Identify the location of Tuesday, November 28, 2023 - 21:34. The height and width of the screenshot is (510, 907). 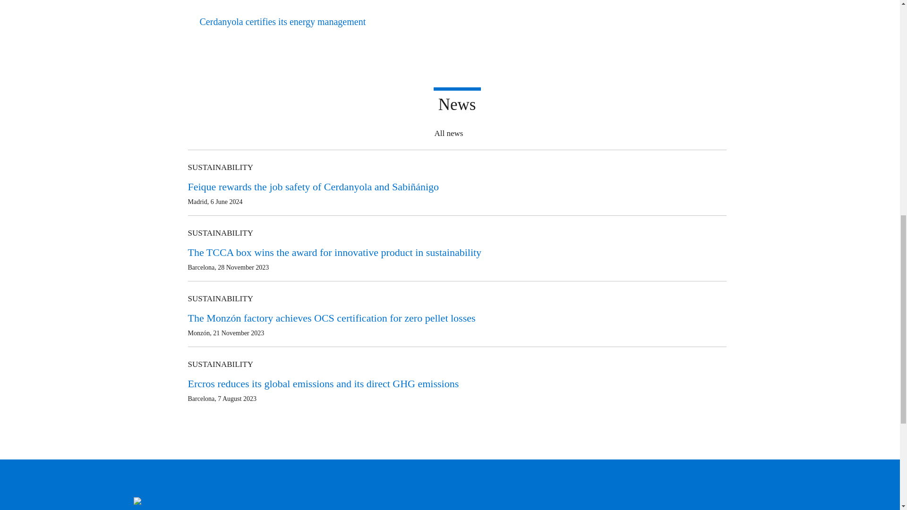
(243, 267).